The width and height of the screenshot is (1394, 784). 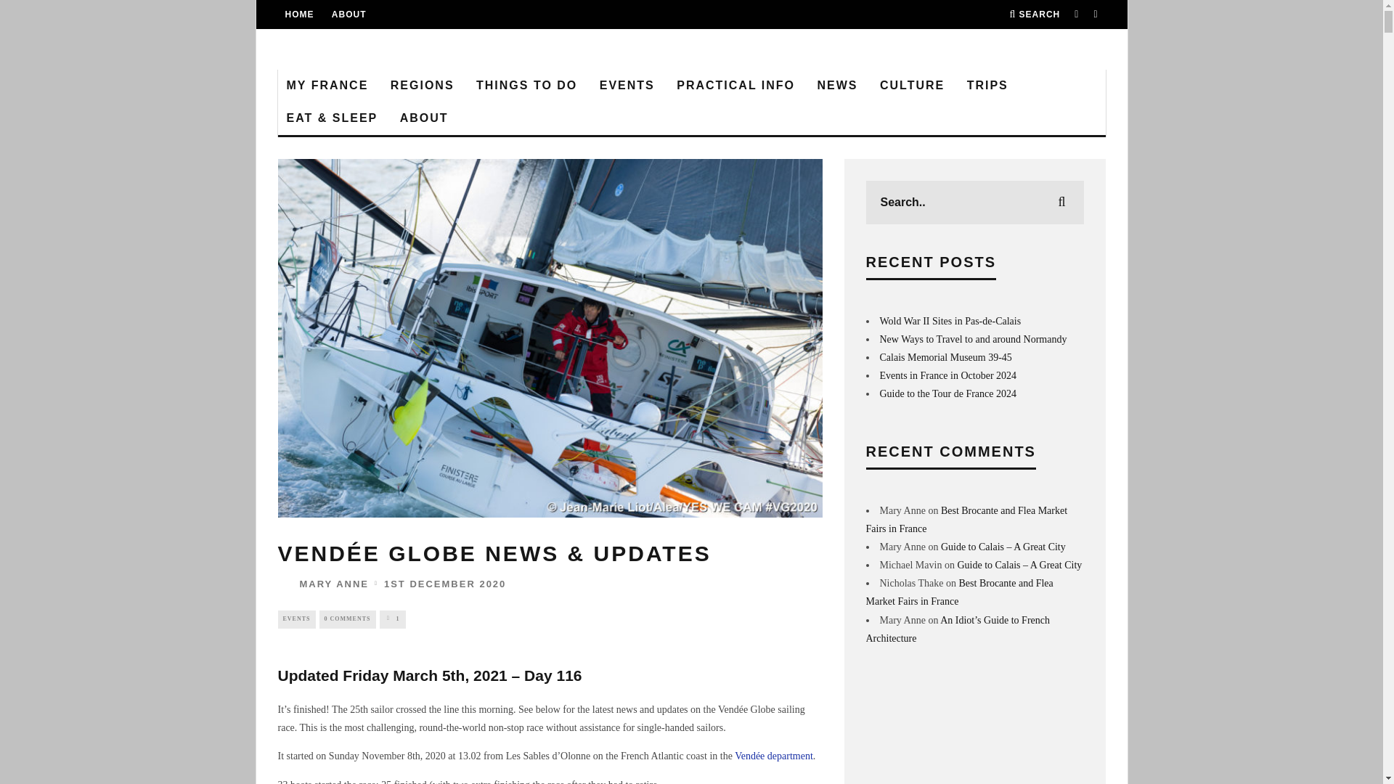 I want to click on Blog, so click(x=327, y=86).